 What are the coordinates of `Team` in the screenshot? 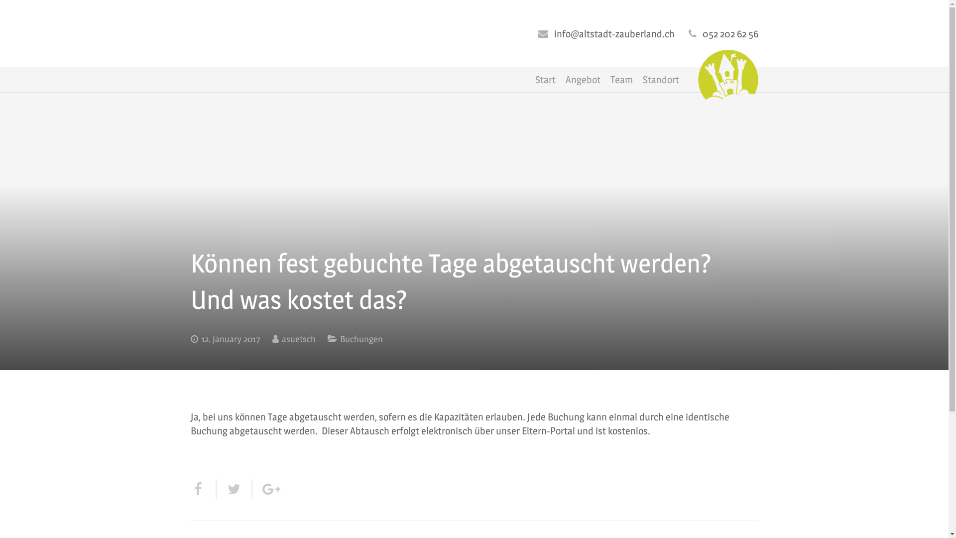 It's located at (621, 80).